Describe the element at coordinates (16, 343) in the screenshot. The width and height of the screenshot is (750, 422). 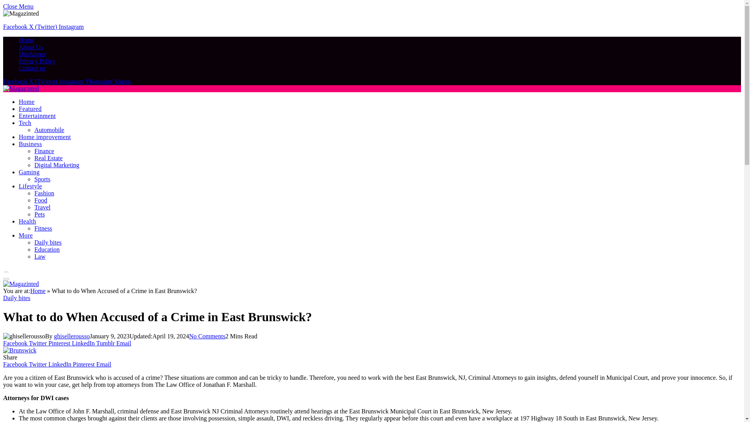
I see `Share on Facebook` at that location.